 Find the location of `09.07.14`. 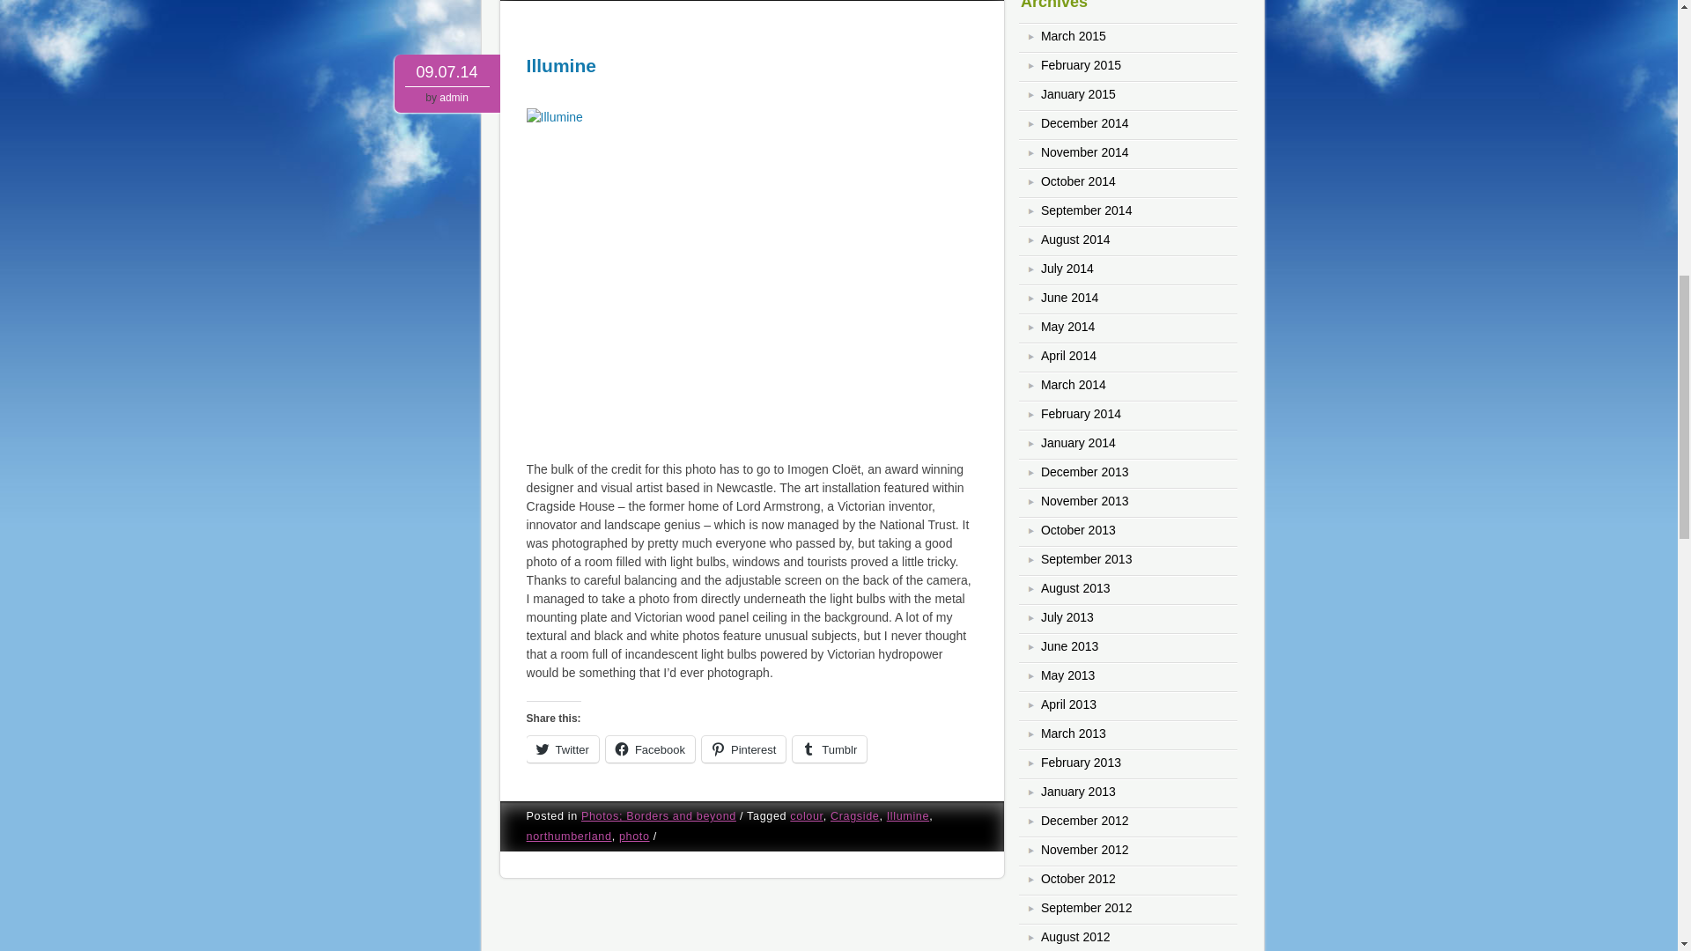

09.07.14 is located at coordinates (447, 72).